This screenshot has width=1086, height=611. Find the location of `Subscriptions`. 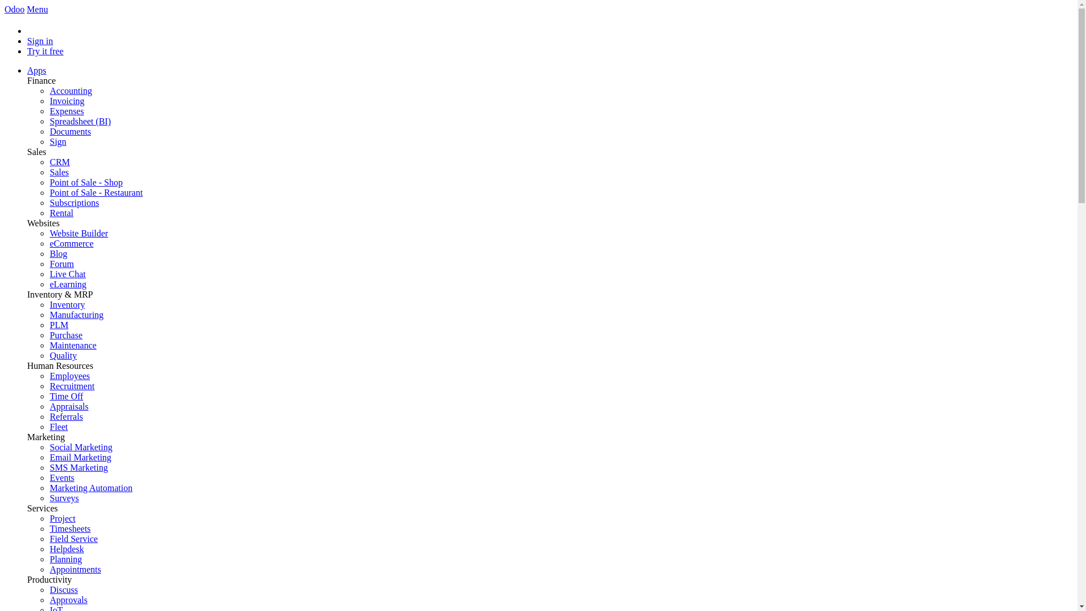

Subscriptions is located at coordinates (75, 203).